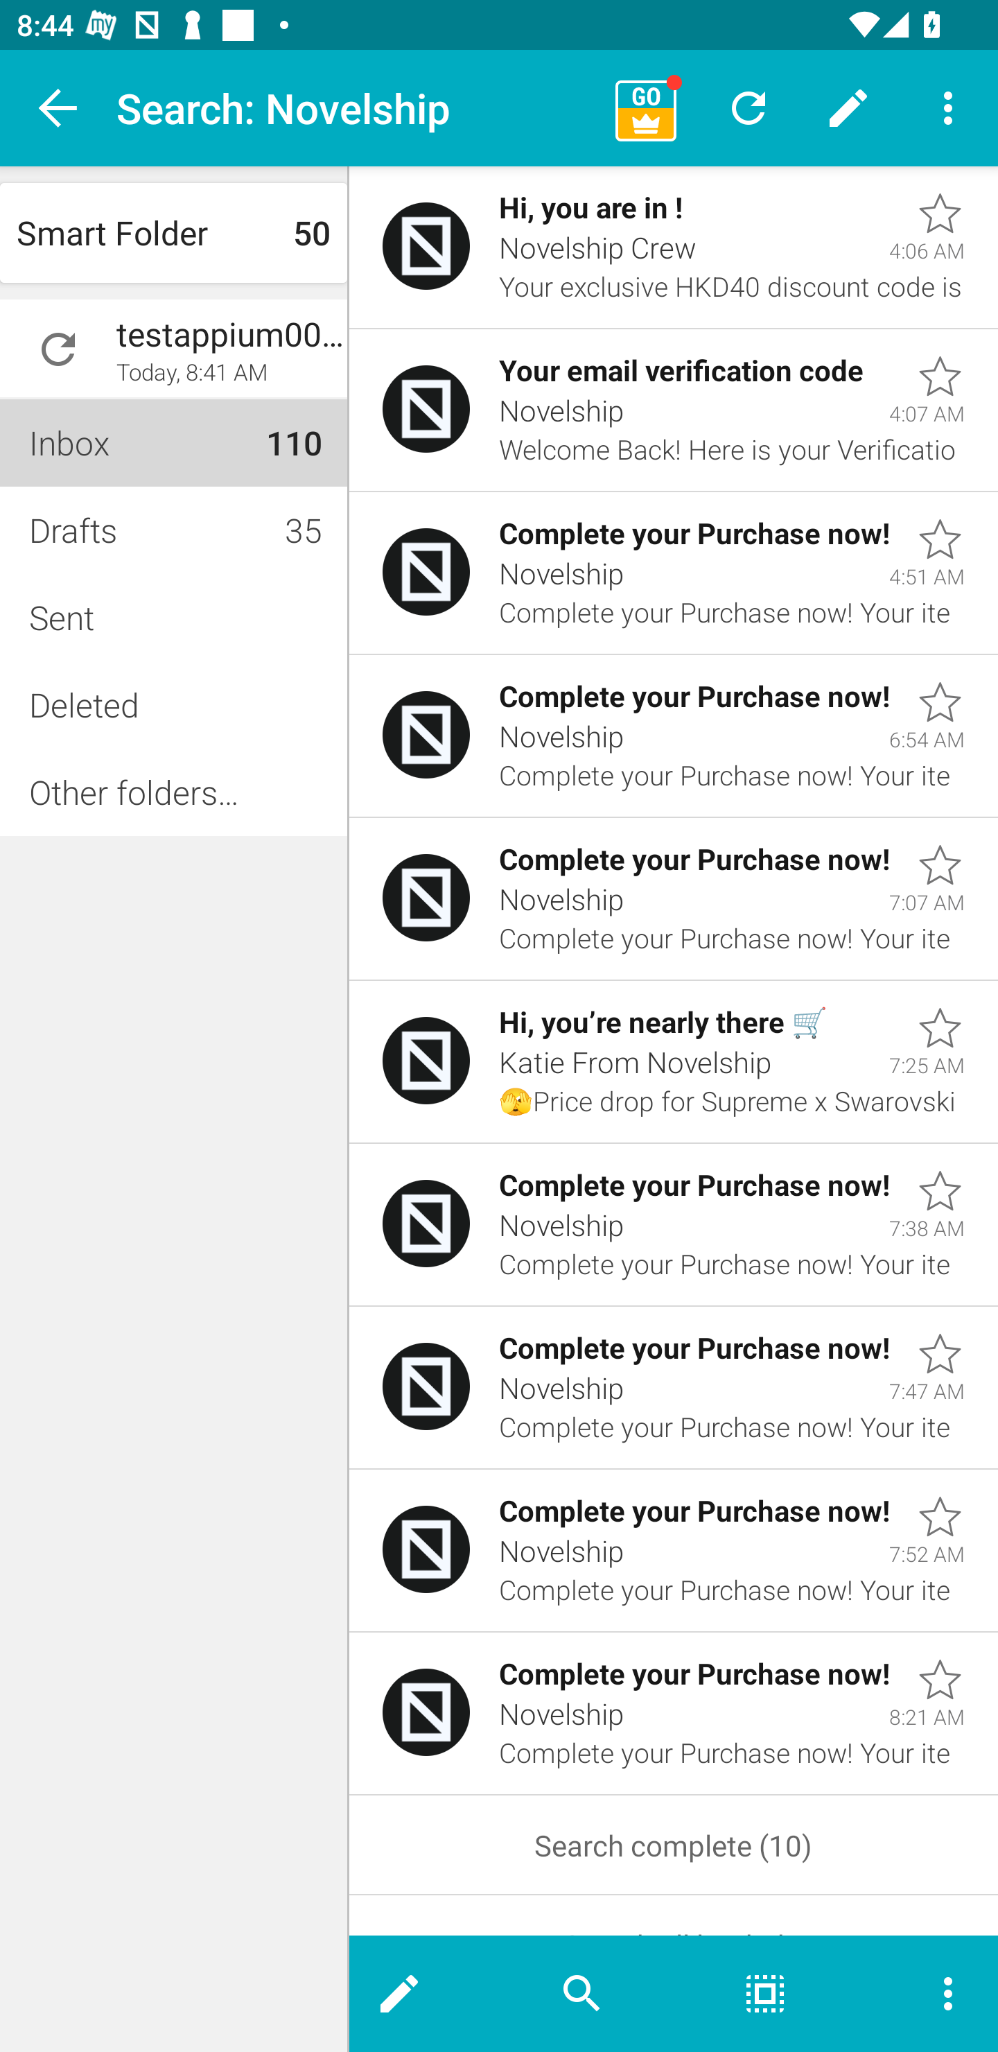 The image size is (998, 2052). I want to click on Sent Folder: Sent 24 total messages, so click(173, 617).